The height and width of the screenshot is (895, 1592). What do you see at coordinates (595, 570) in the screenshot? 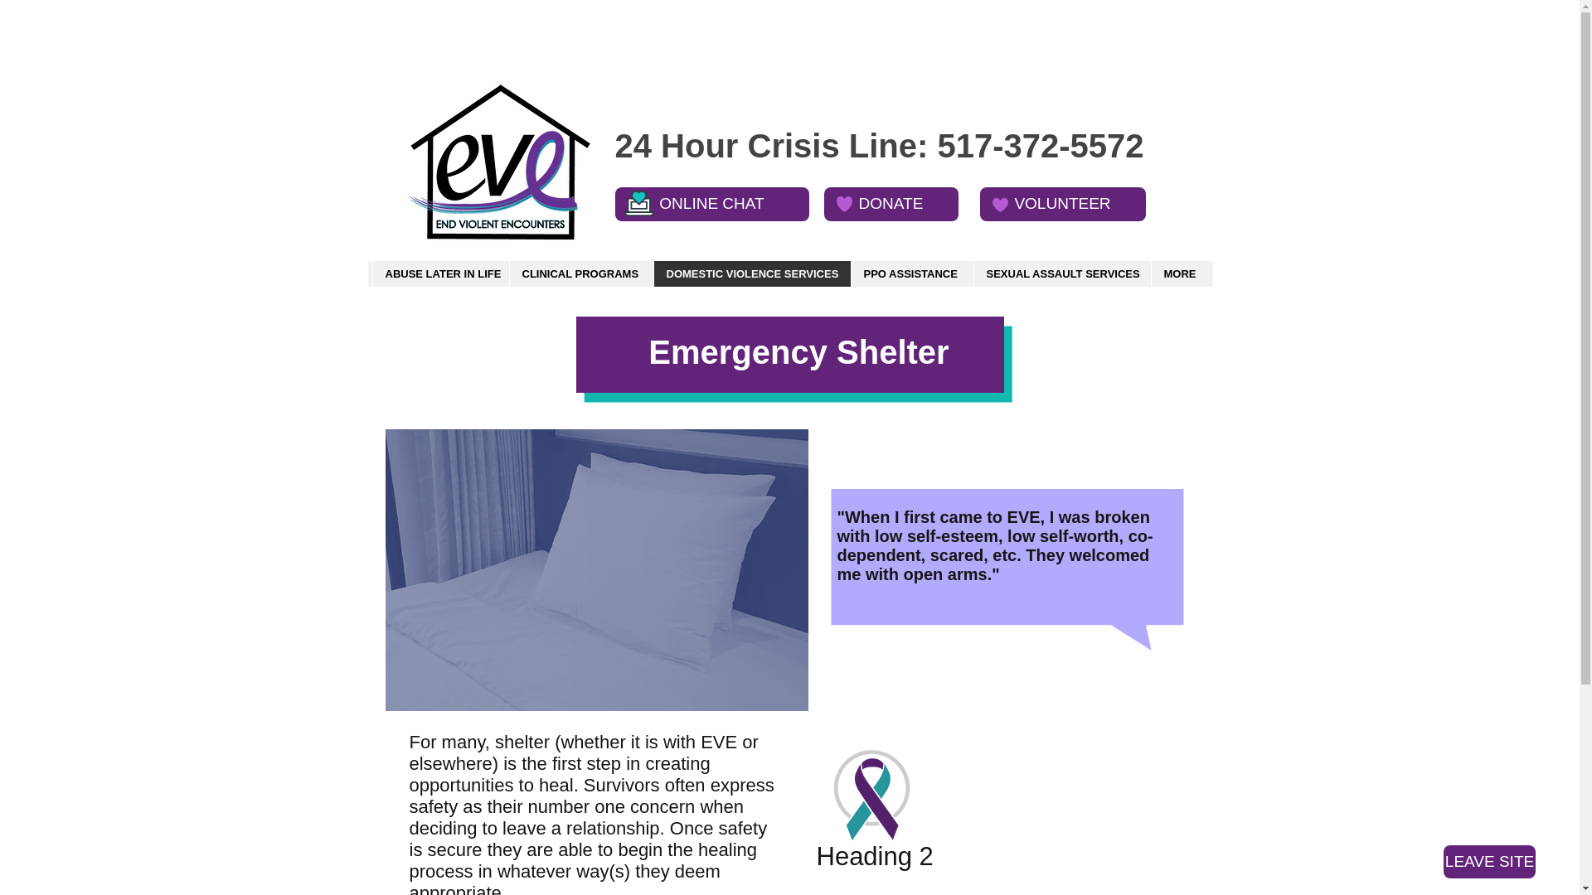
I see `Hotel bed pillows` at bounding box center [595, 570].